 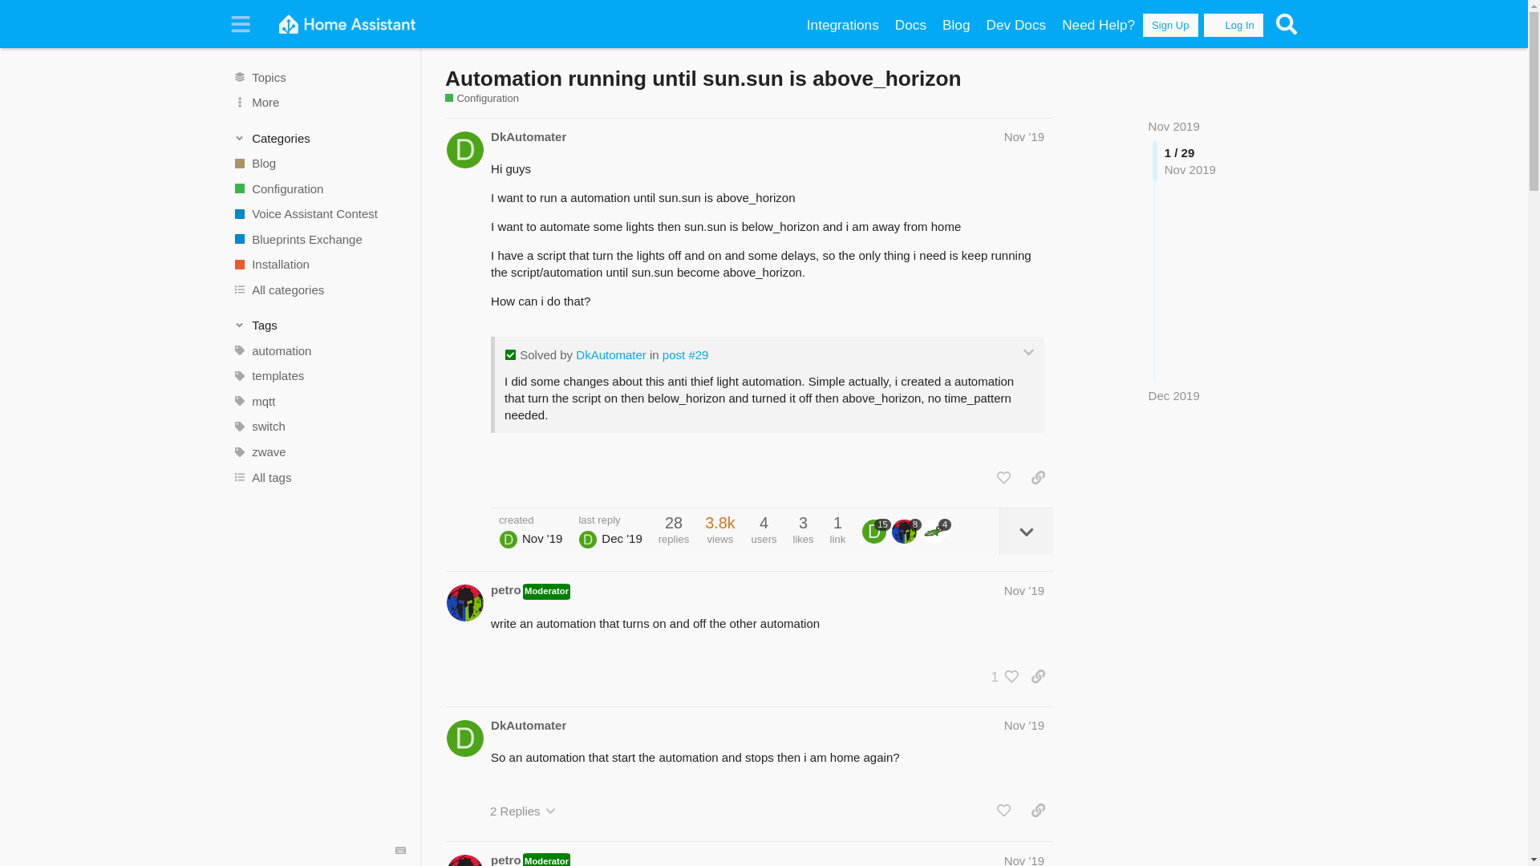 I want to click on Dec 2019, so click(x=1174, y=395).